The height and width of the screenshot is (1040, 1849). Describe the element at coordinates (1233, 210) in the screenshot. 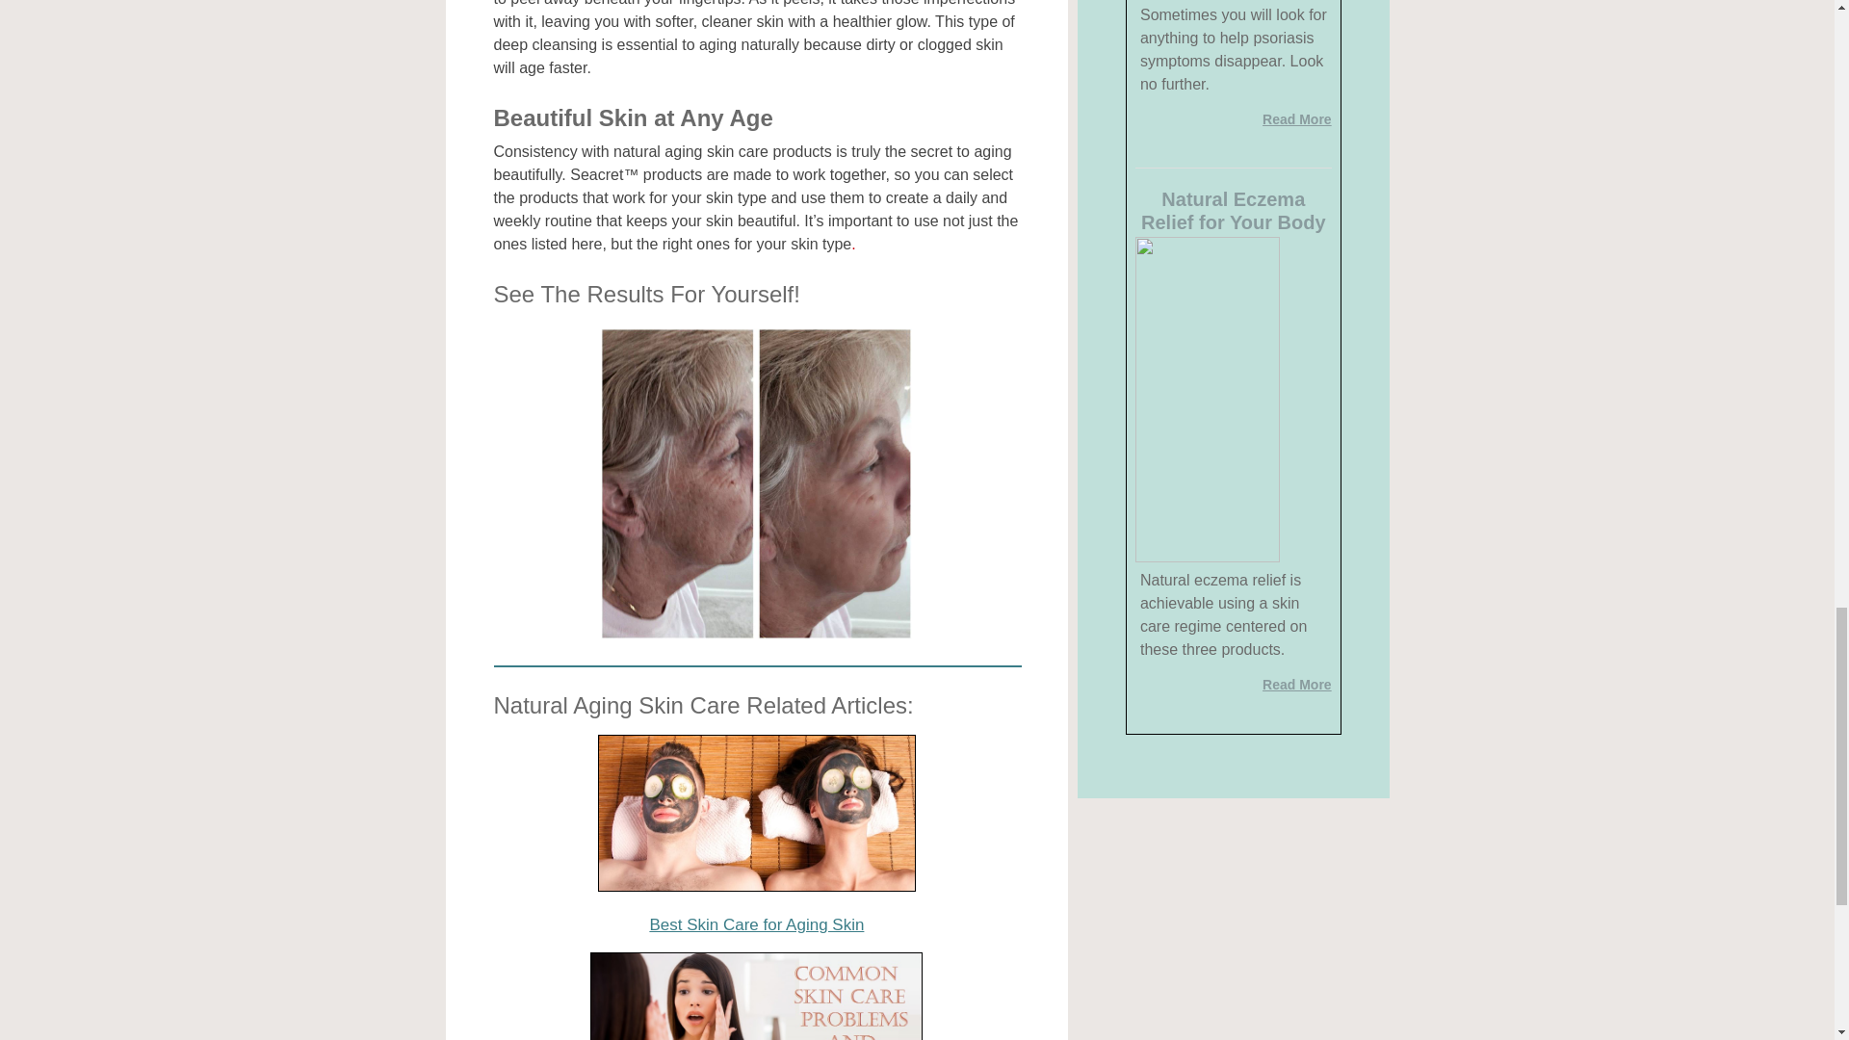

I see `Natural Eczema Relief for Your Body` at that location.